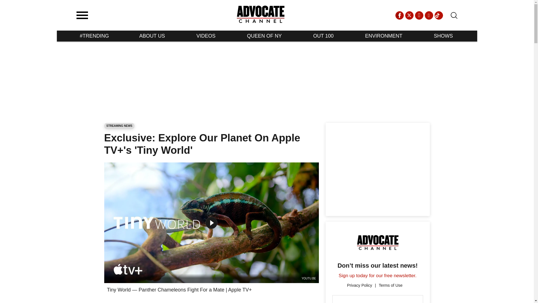  Describe the element at coordinates (152, 36) in the screenshot. I see `ABOUT US` at that location.